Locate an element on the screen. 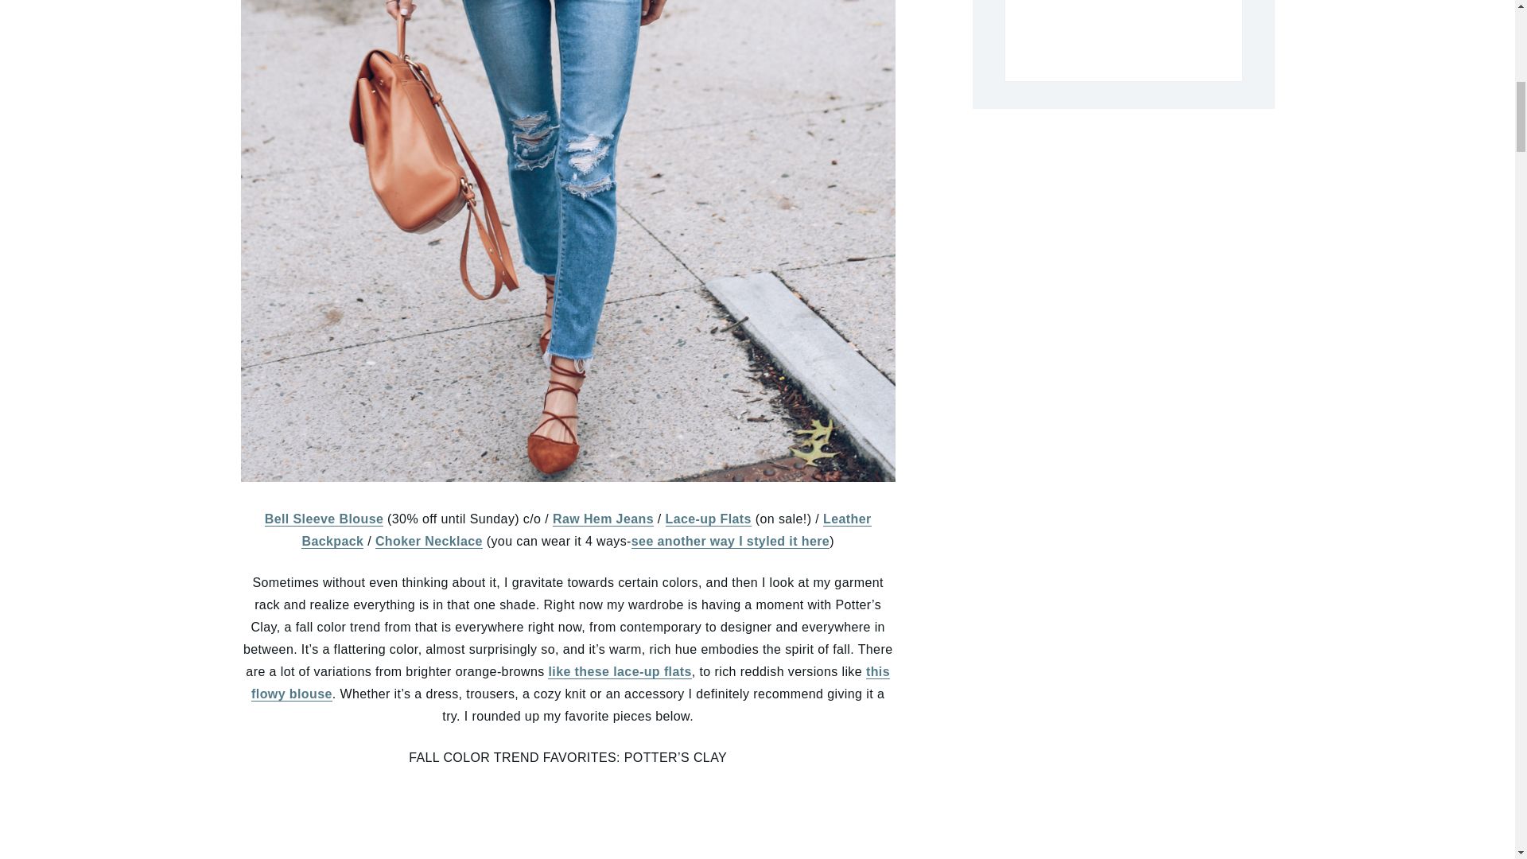 This screenshot has height=859, width=1527. Choker Necklace is located at coordinates (429, 541).